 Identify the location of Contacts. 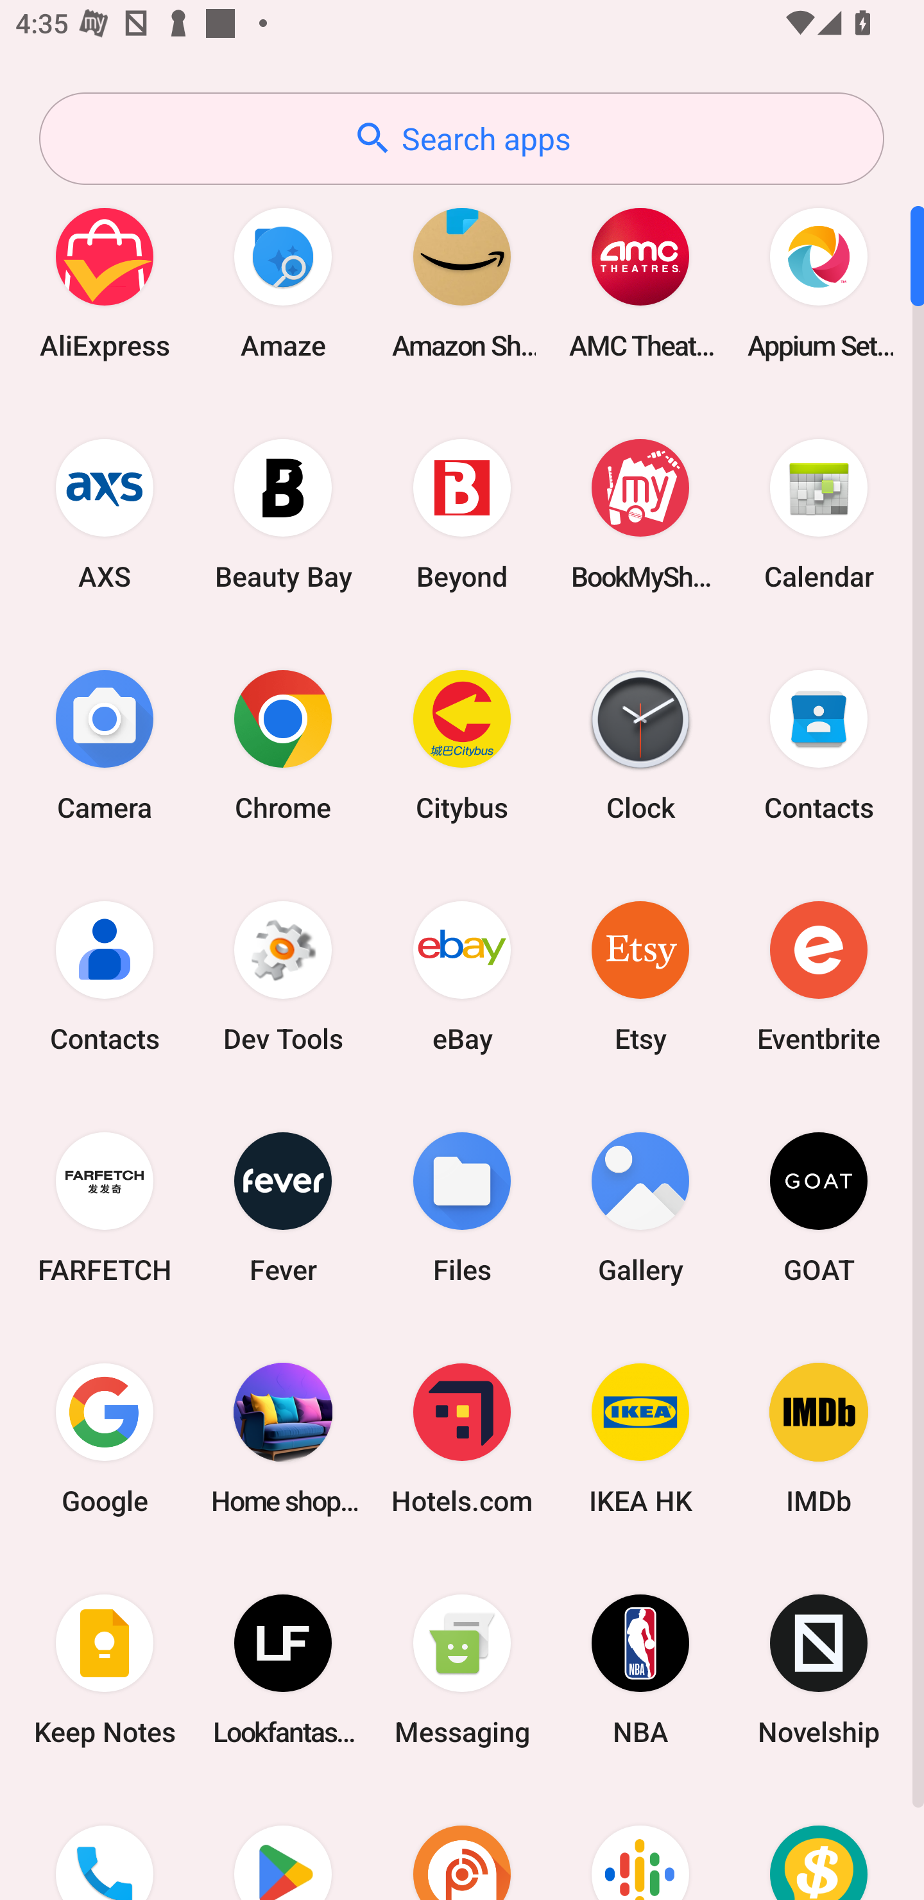
(105, 976).